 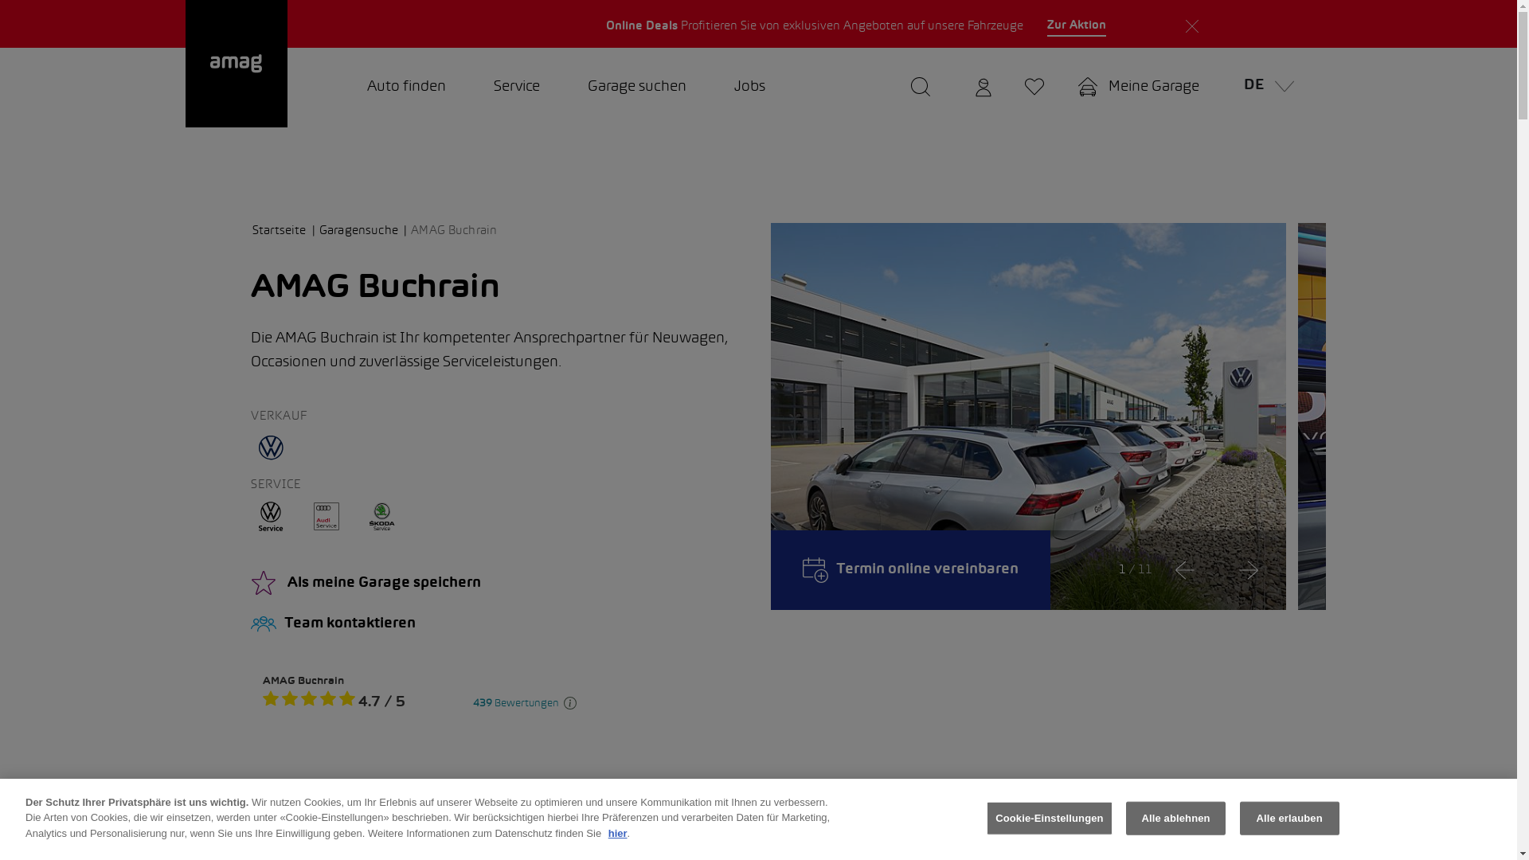 I want to click on DE, so click(x=1265, y=88).